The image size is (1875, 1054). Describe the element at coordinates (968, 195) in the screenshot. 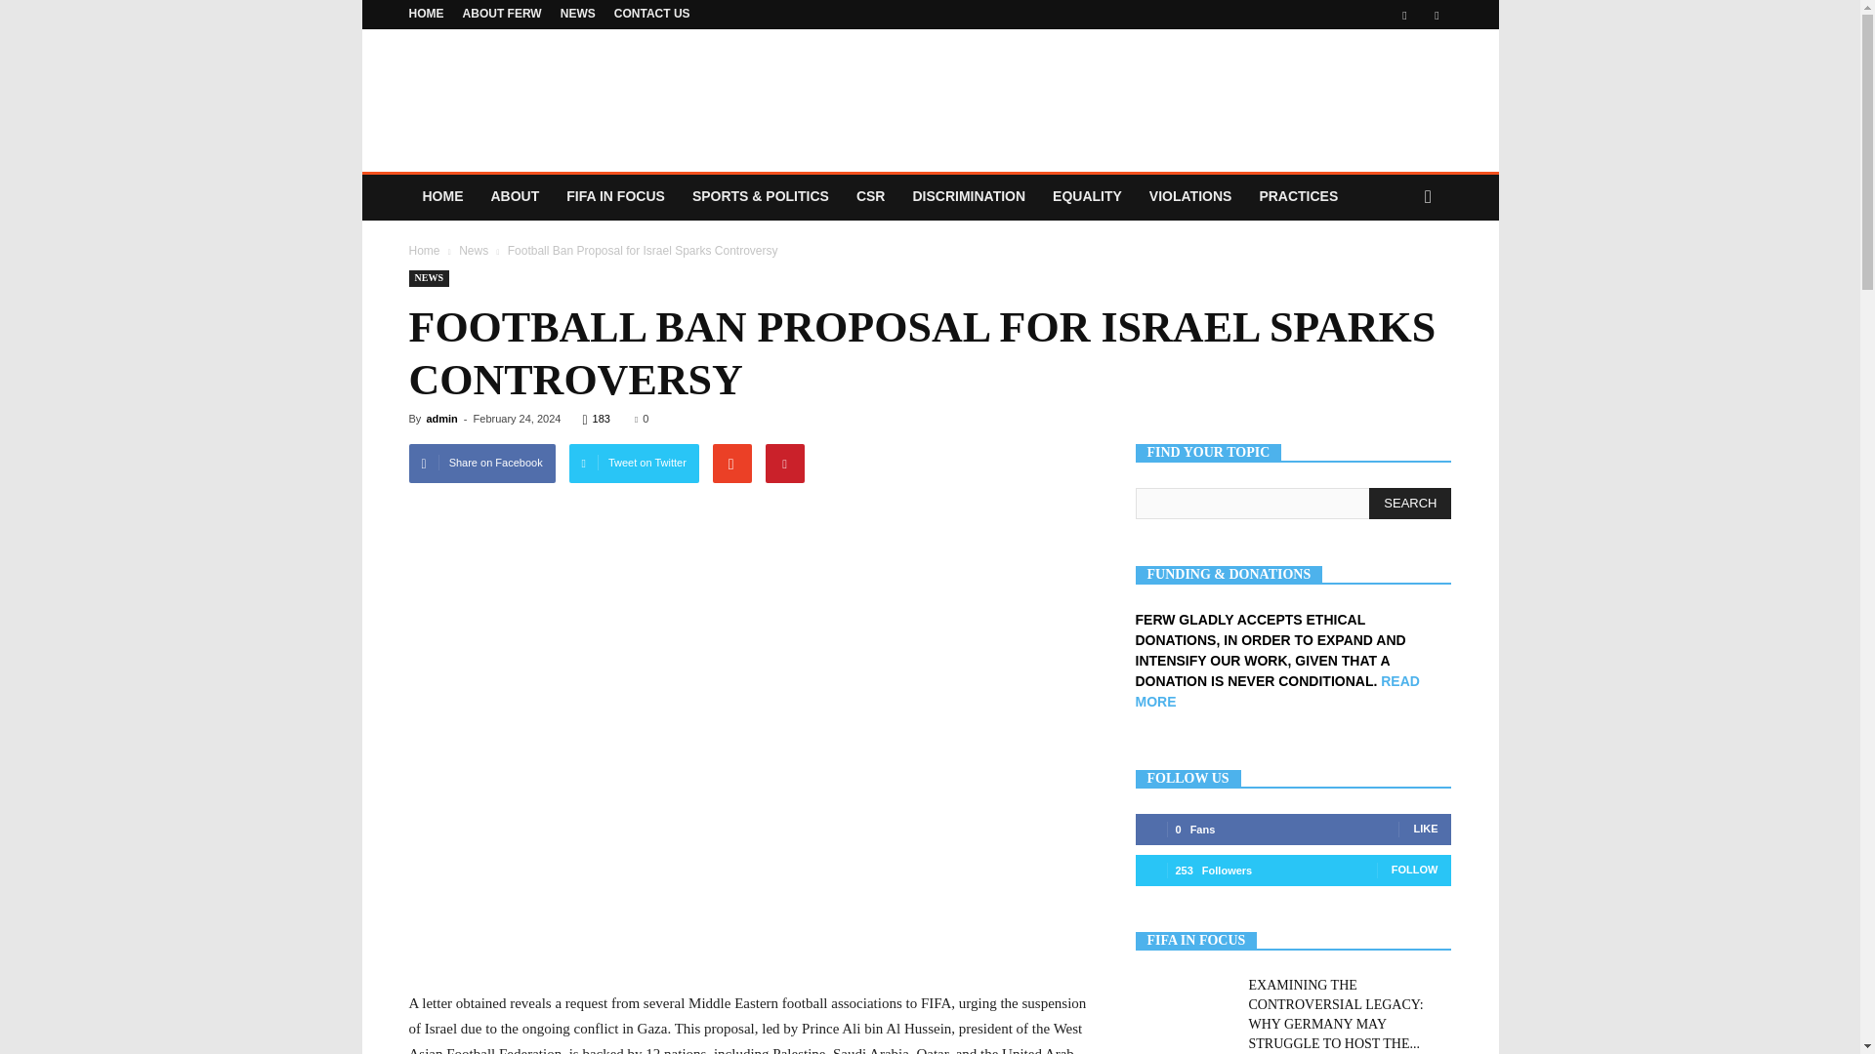

I see `DISCRIMINATION` at that location.